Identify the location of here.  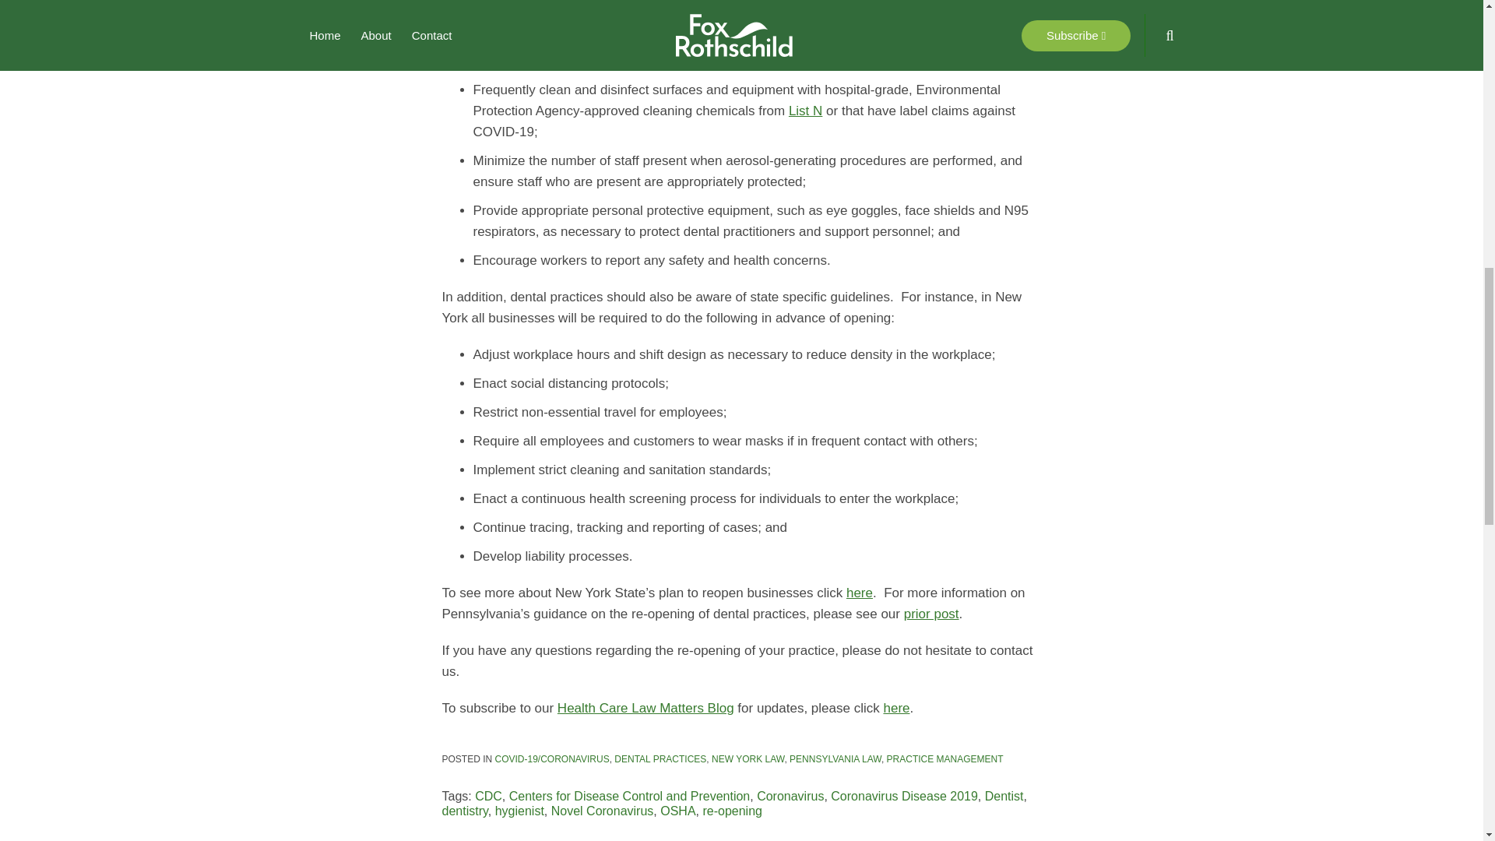
(860, 593).